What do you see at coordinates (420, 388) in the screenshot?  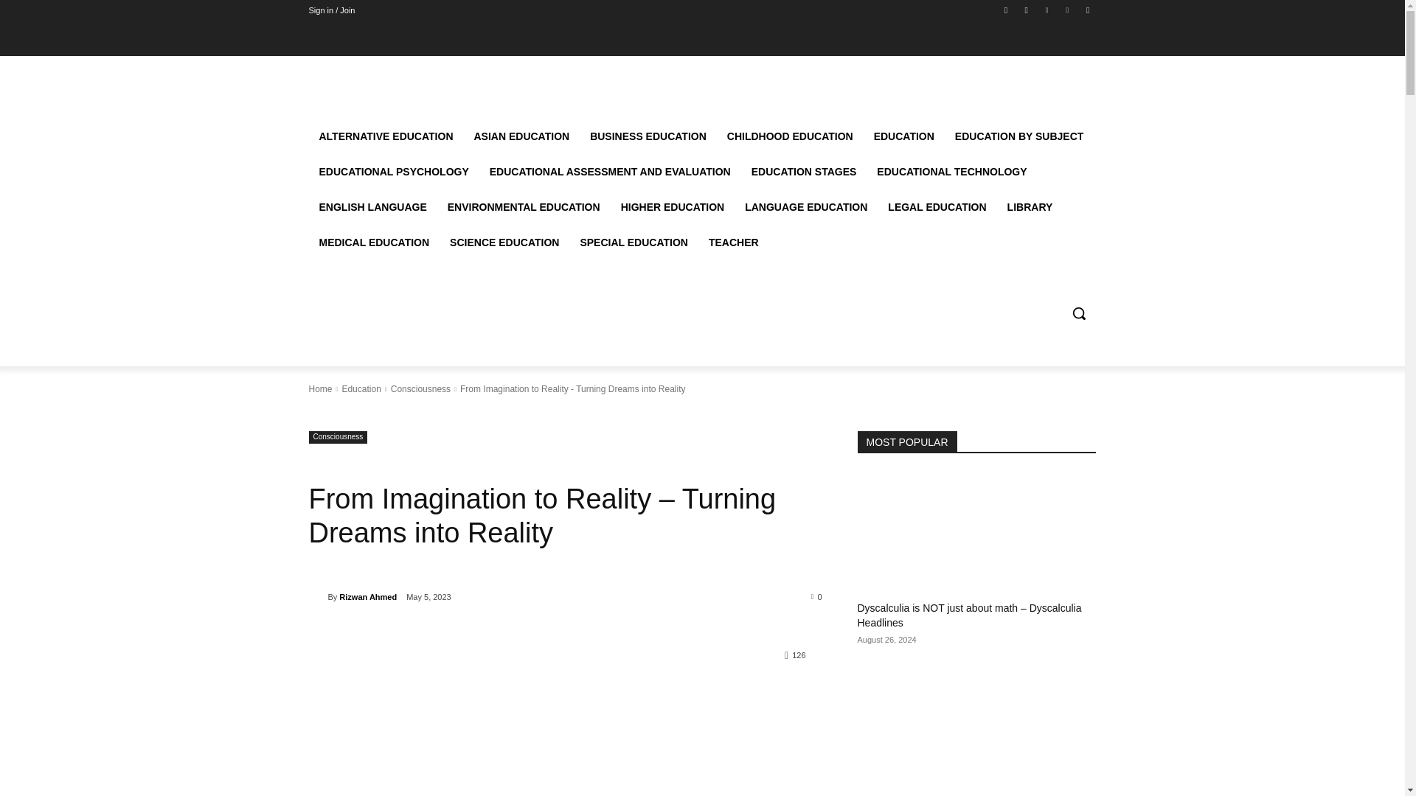 I see `View all posts in Consciousness` at bounding box center [420, 388].